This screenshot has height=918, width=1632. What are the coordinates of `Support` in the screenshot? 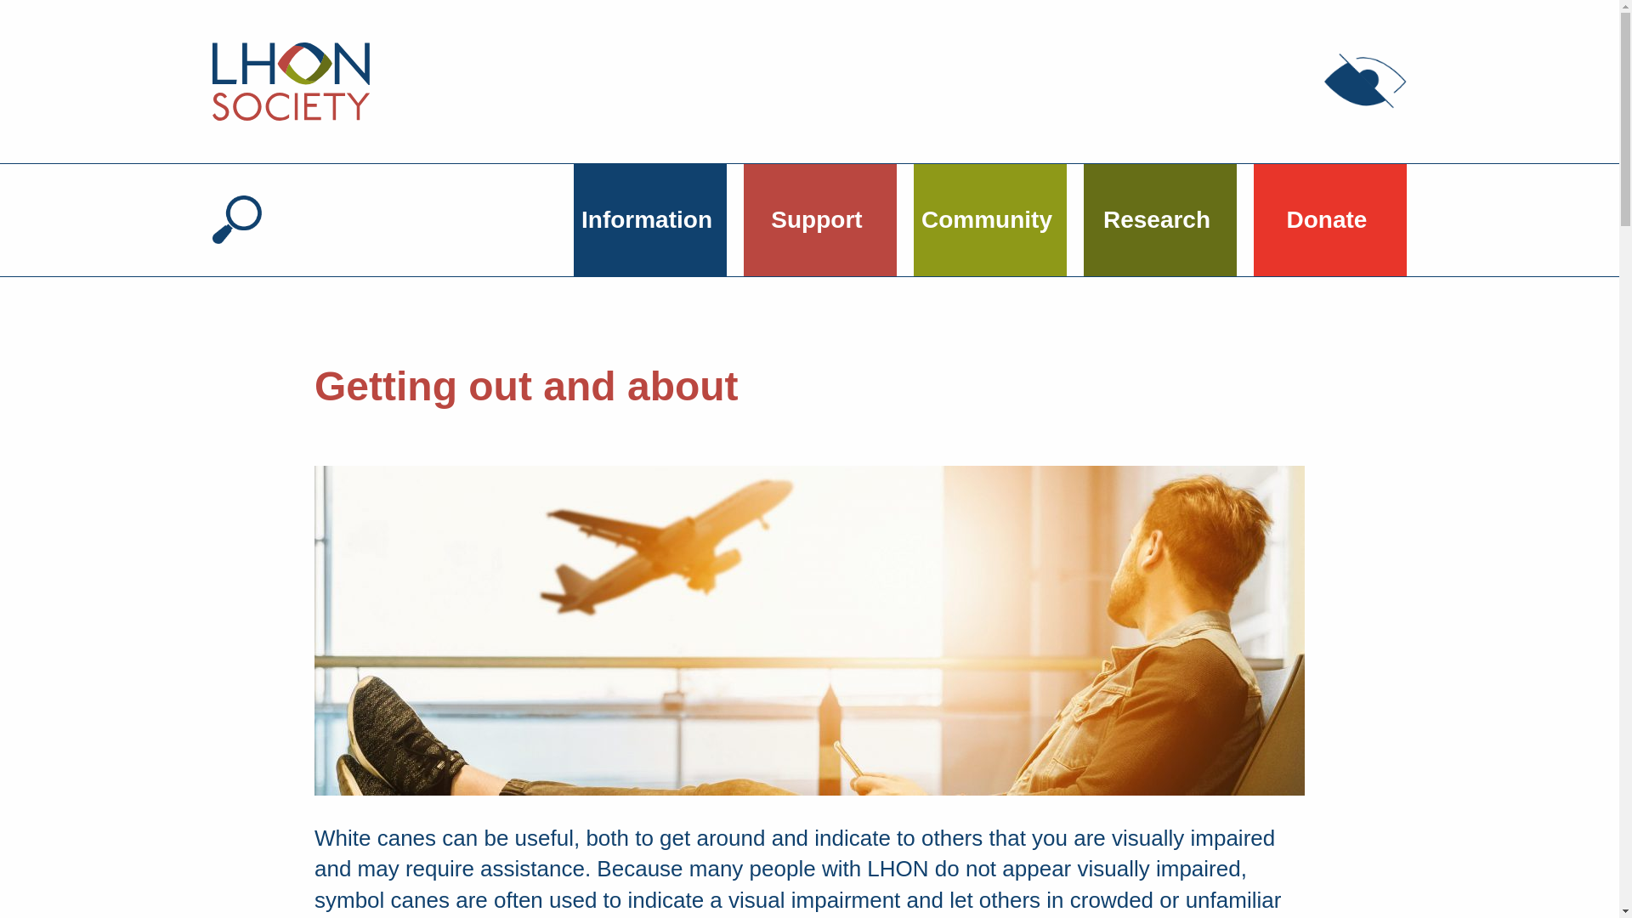 It's located at (819, 220).